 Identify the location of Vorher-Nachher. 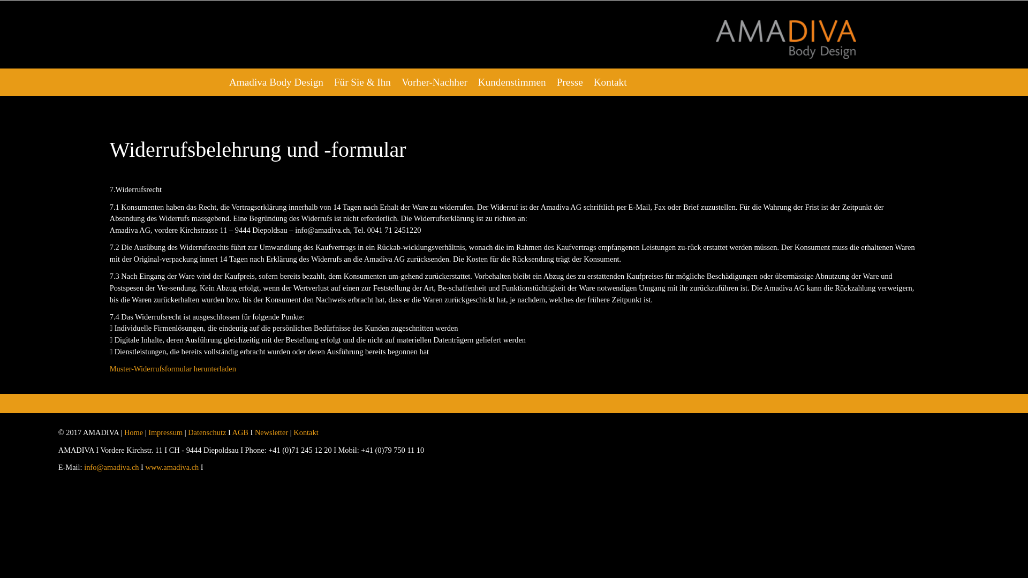
(435, 82).